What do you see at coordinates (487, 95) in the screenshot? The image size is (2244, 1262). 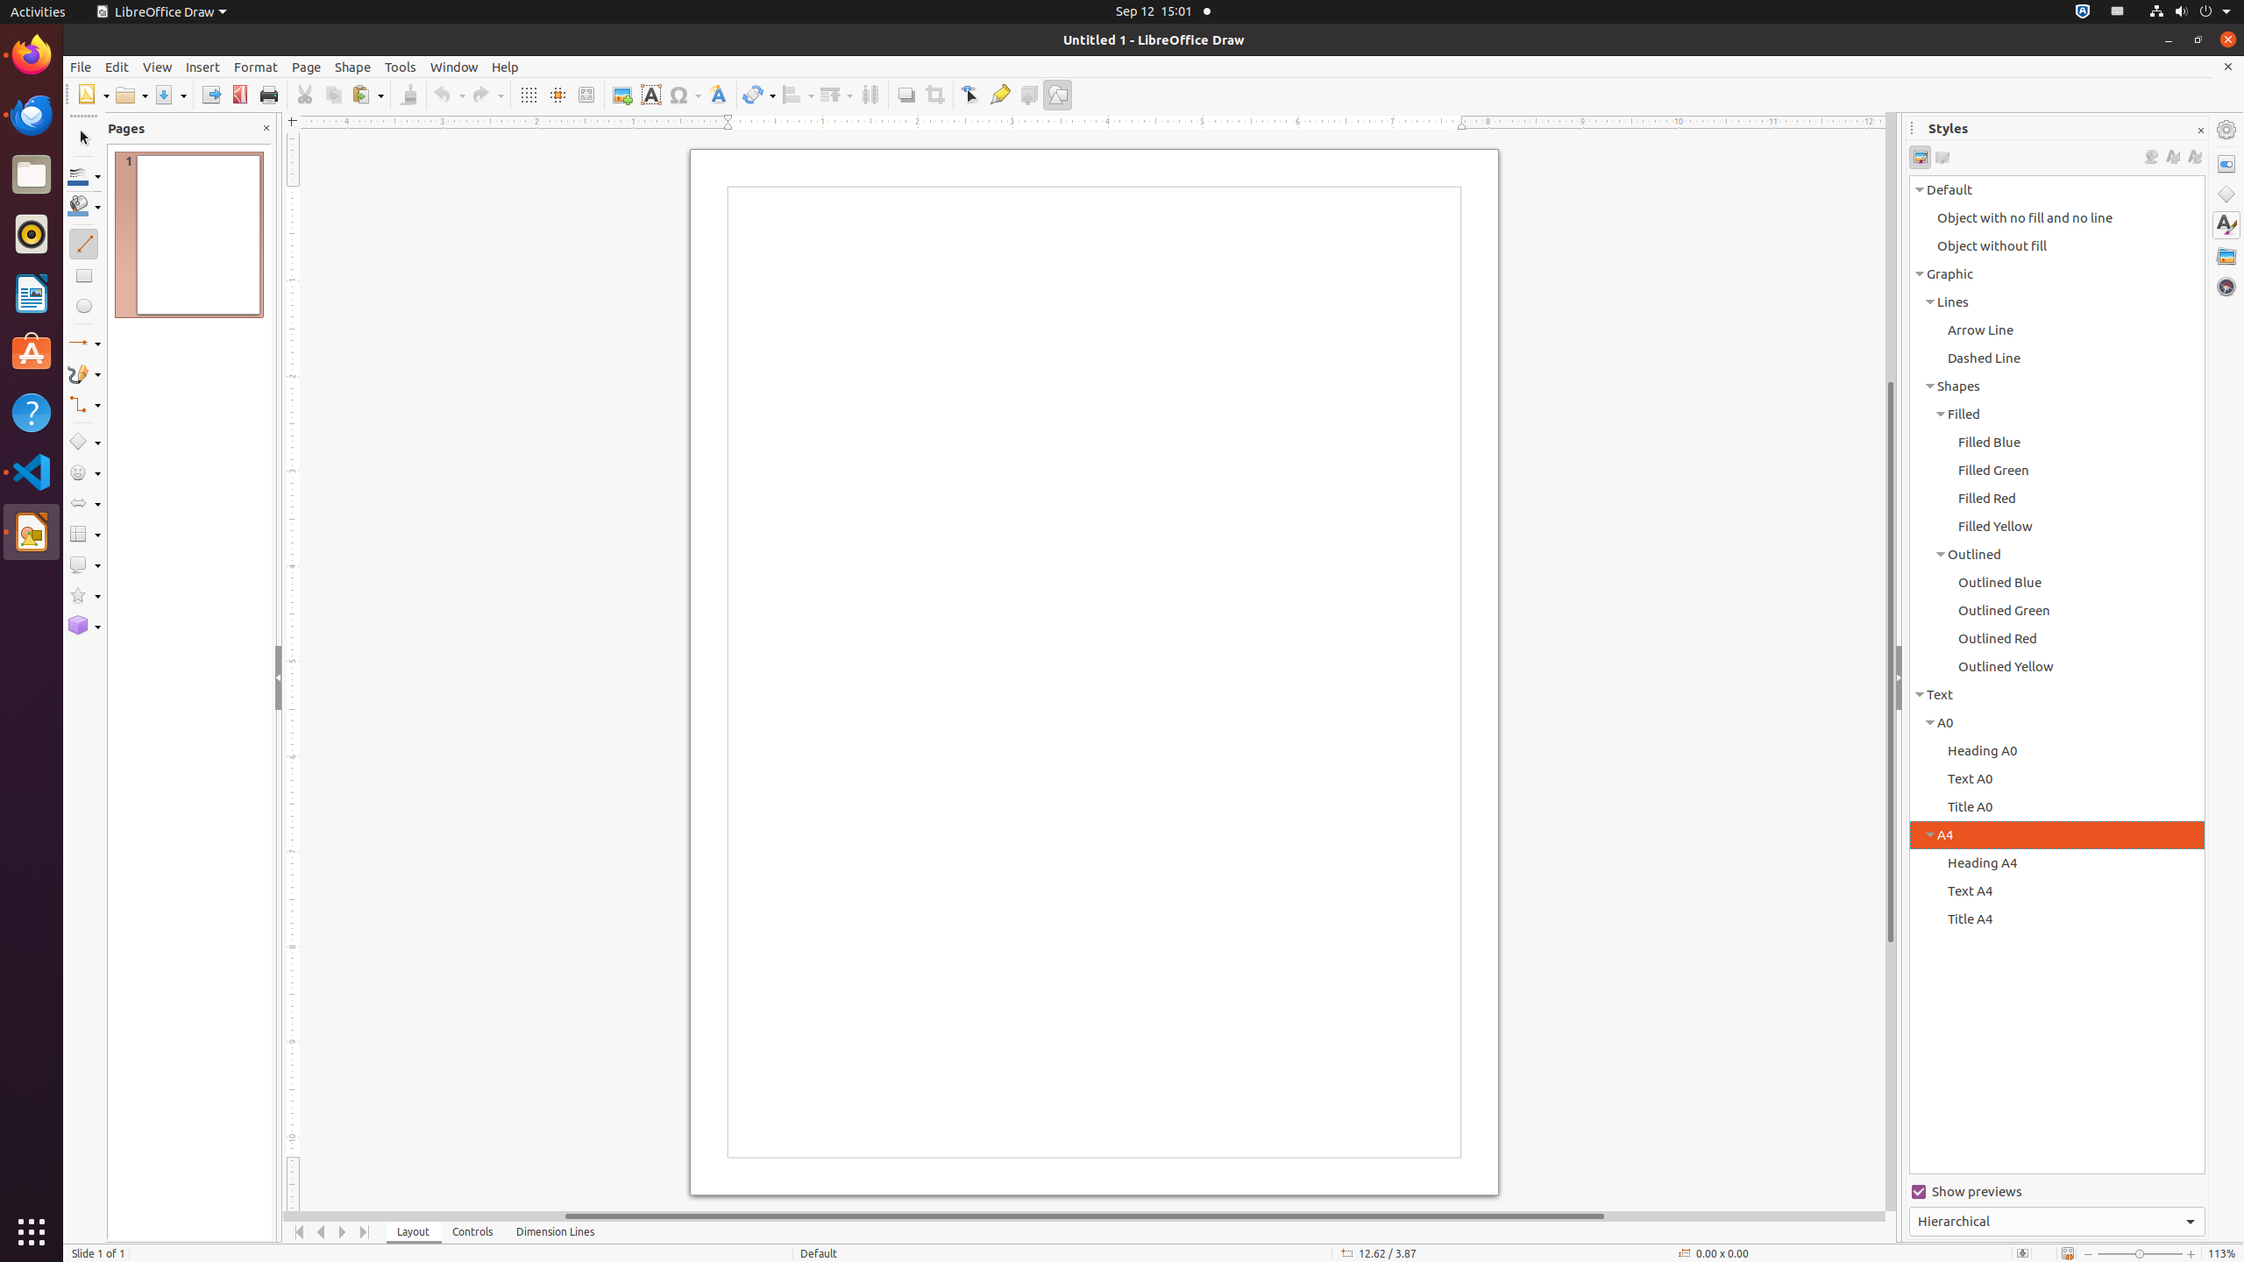 I see `Redo` at bounding box center [487, 95].